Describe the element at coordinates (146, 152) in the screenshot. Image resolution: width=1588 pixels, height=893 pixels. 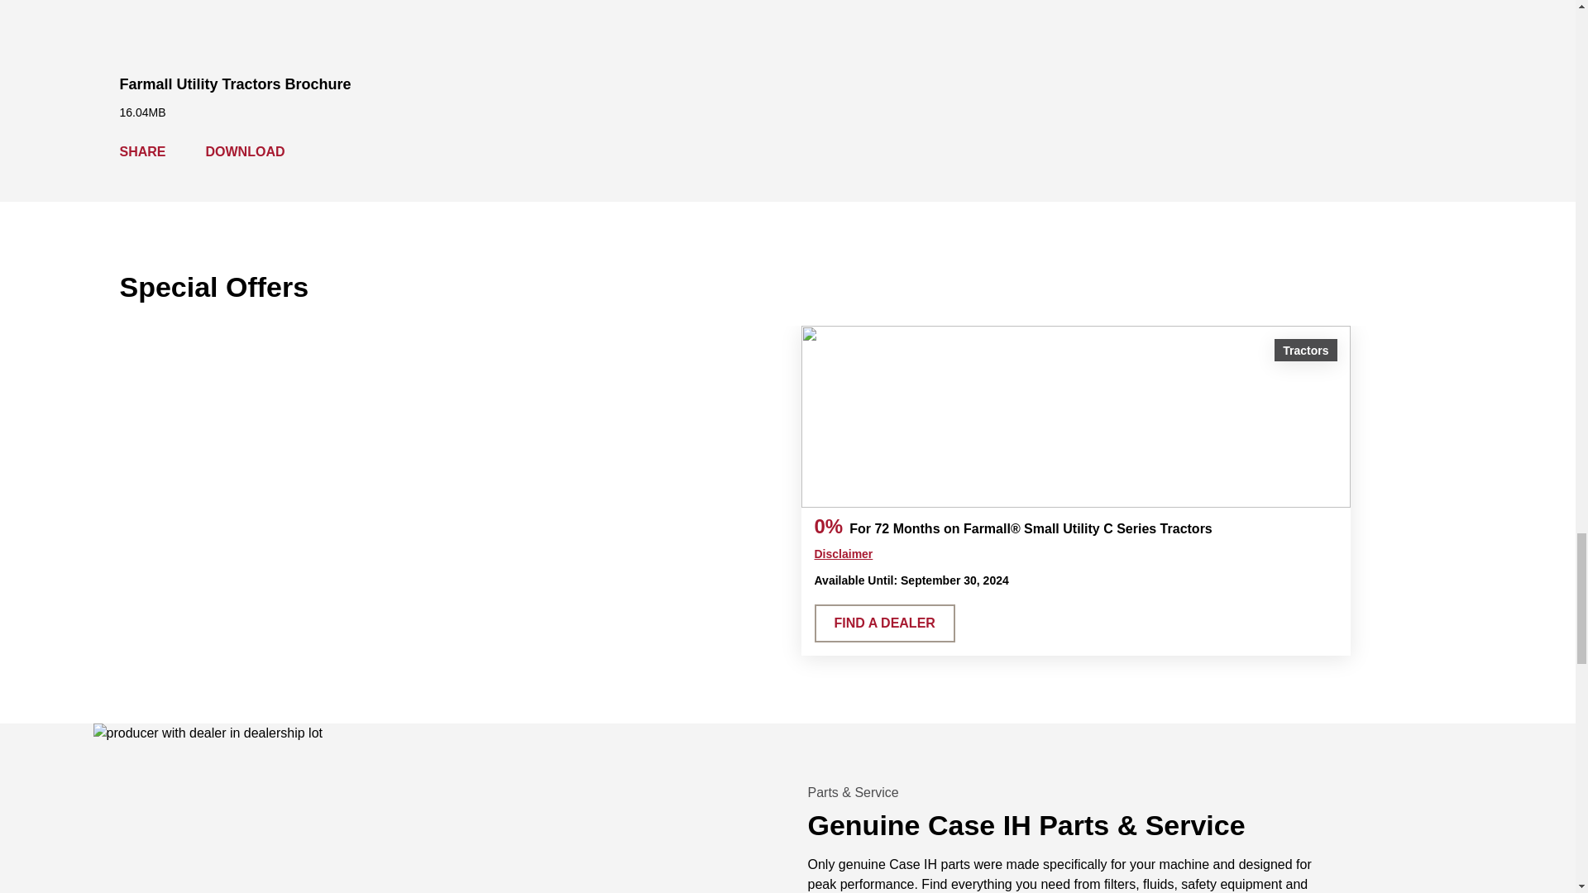
I see `SHARE` at that location.